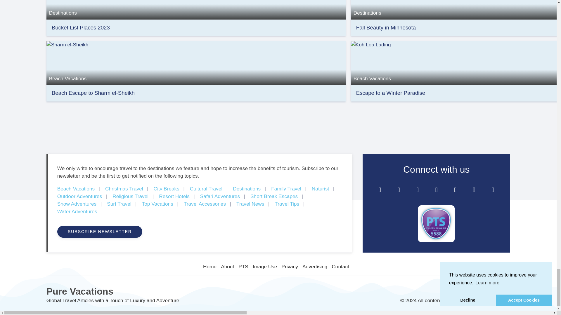 The width and height of the screenshot is (561, 315). Describe the element at coordinates (391, 93) in the screenshot. I see `Escape to a Winter Paradise` at that location.